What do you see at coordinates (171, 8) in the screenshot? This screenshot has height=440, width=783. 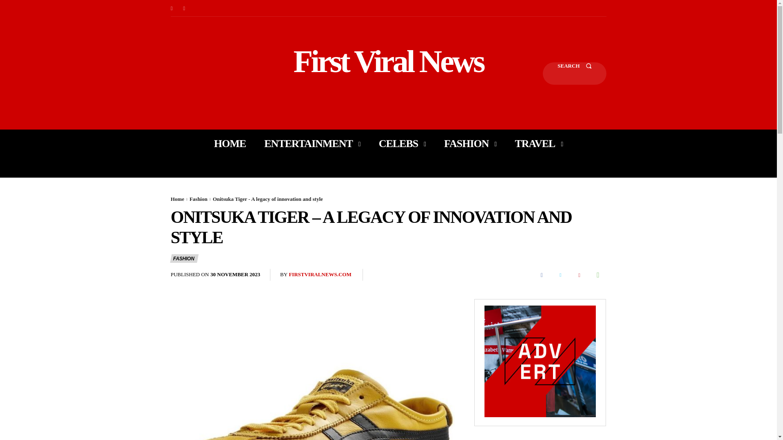 I see `Facebook` at bounding box center [171, 8].